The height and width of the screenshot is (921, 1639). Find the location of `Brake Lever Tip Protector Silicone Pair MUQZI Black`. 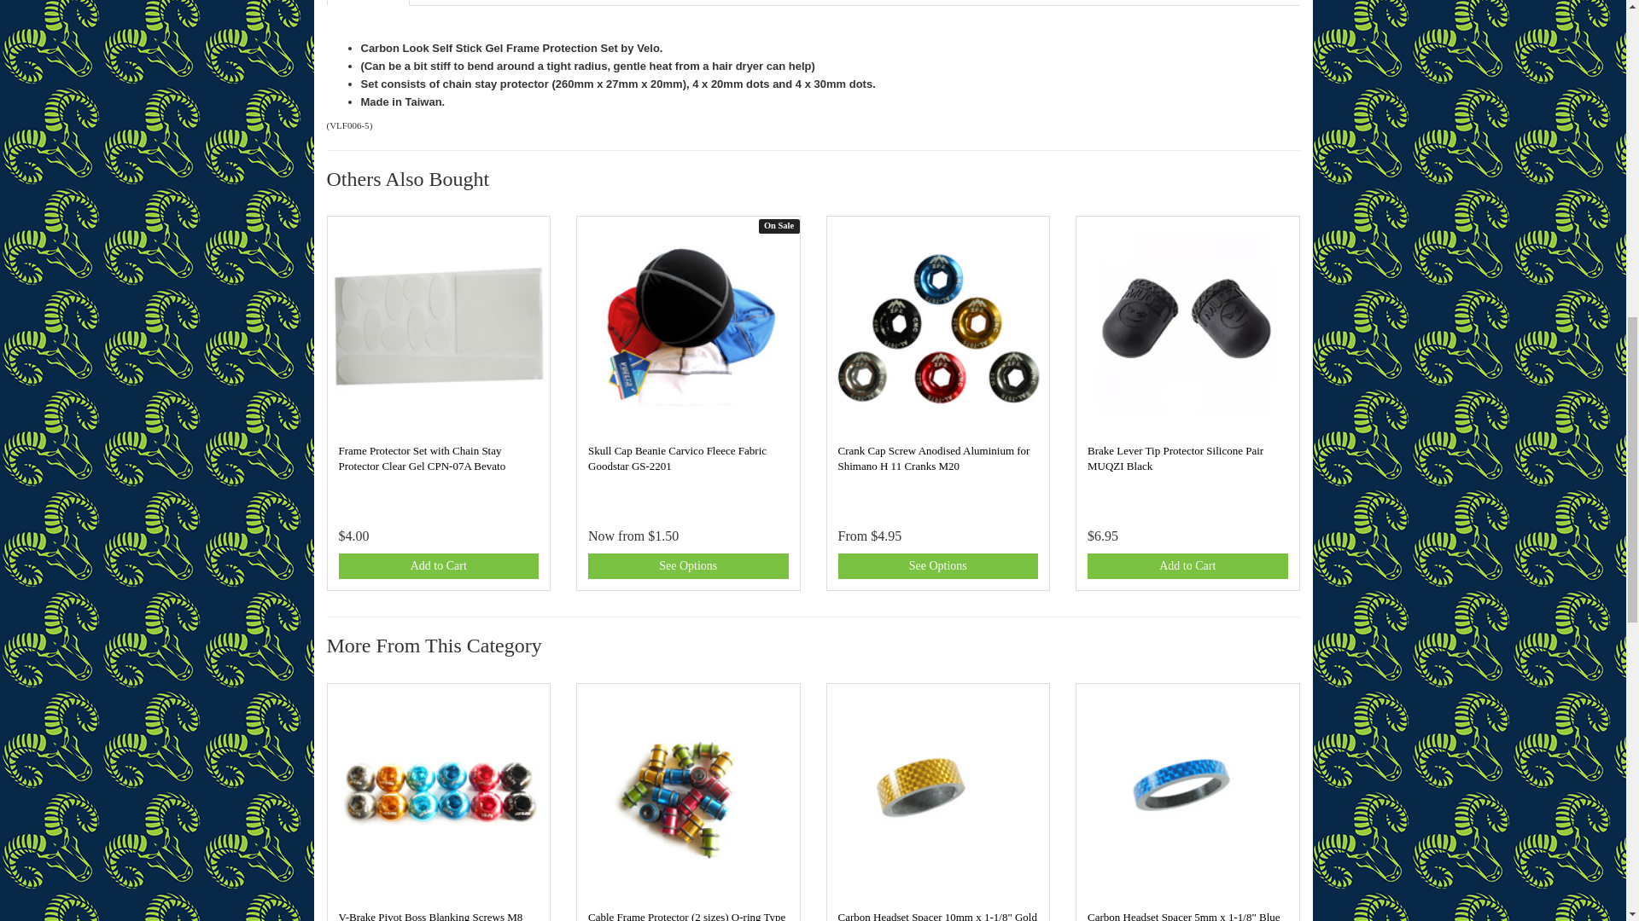

Brake Lever Tip Protector Silicone Pair MUQZI Black is located at coordinates (1175, 458).